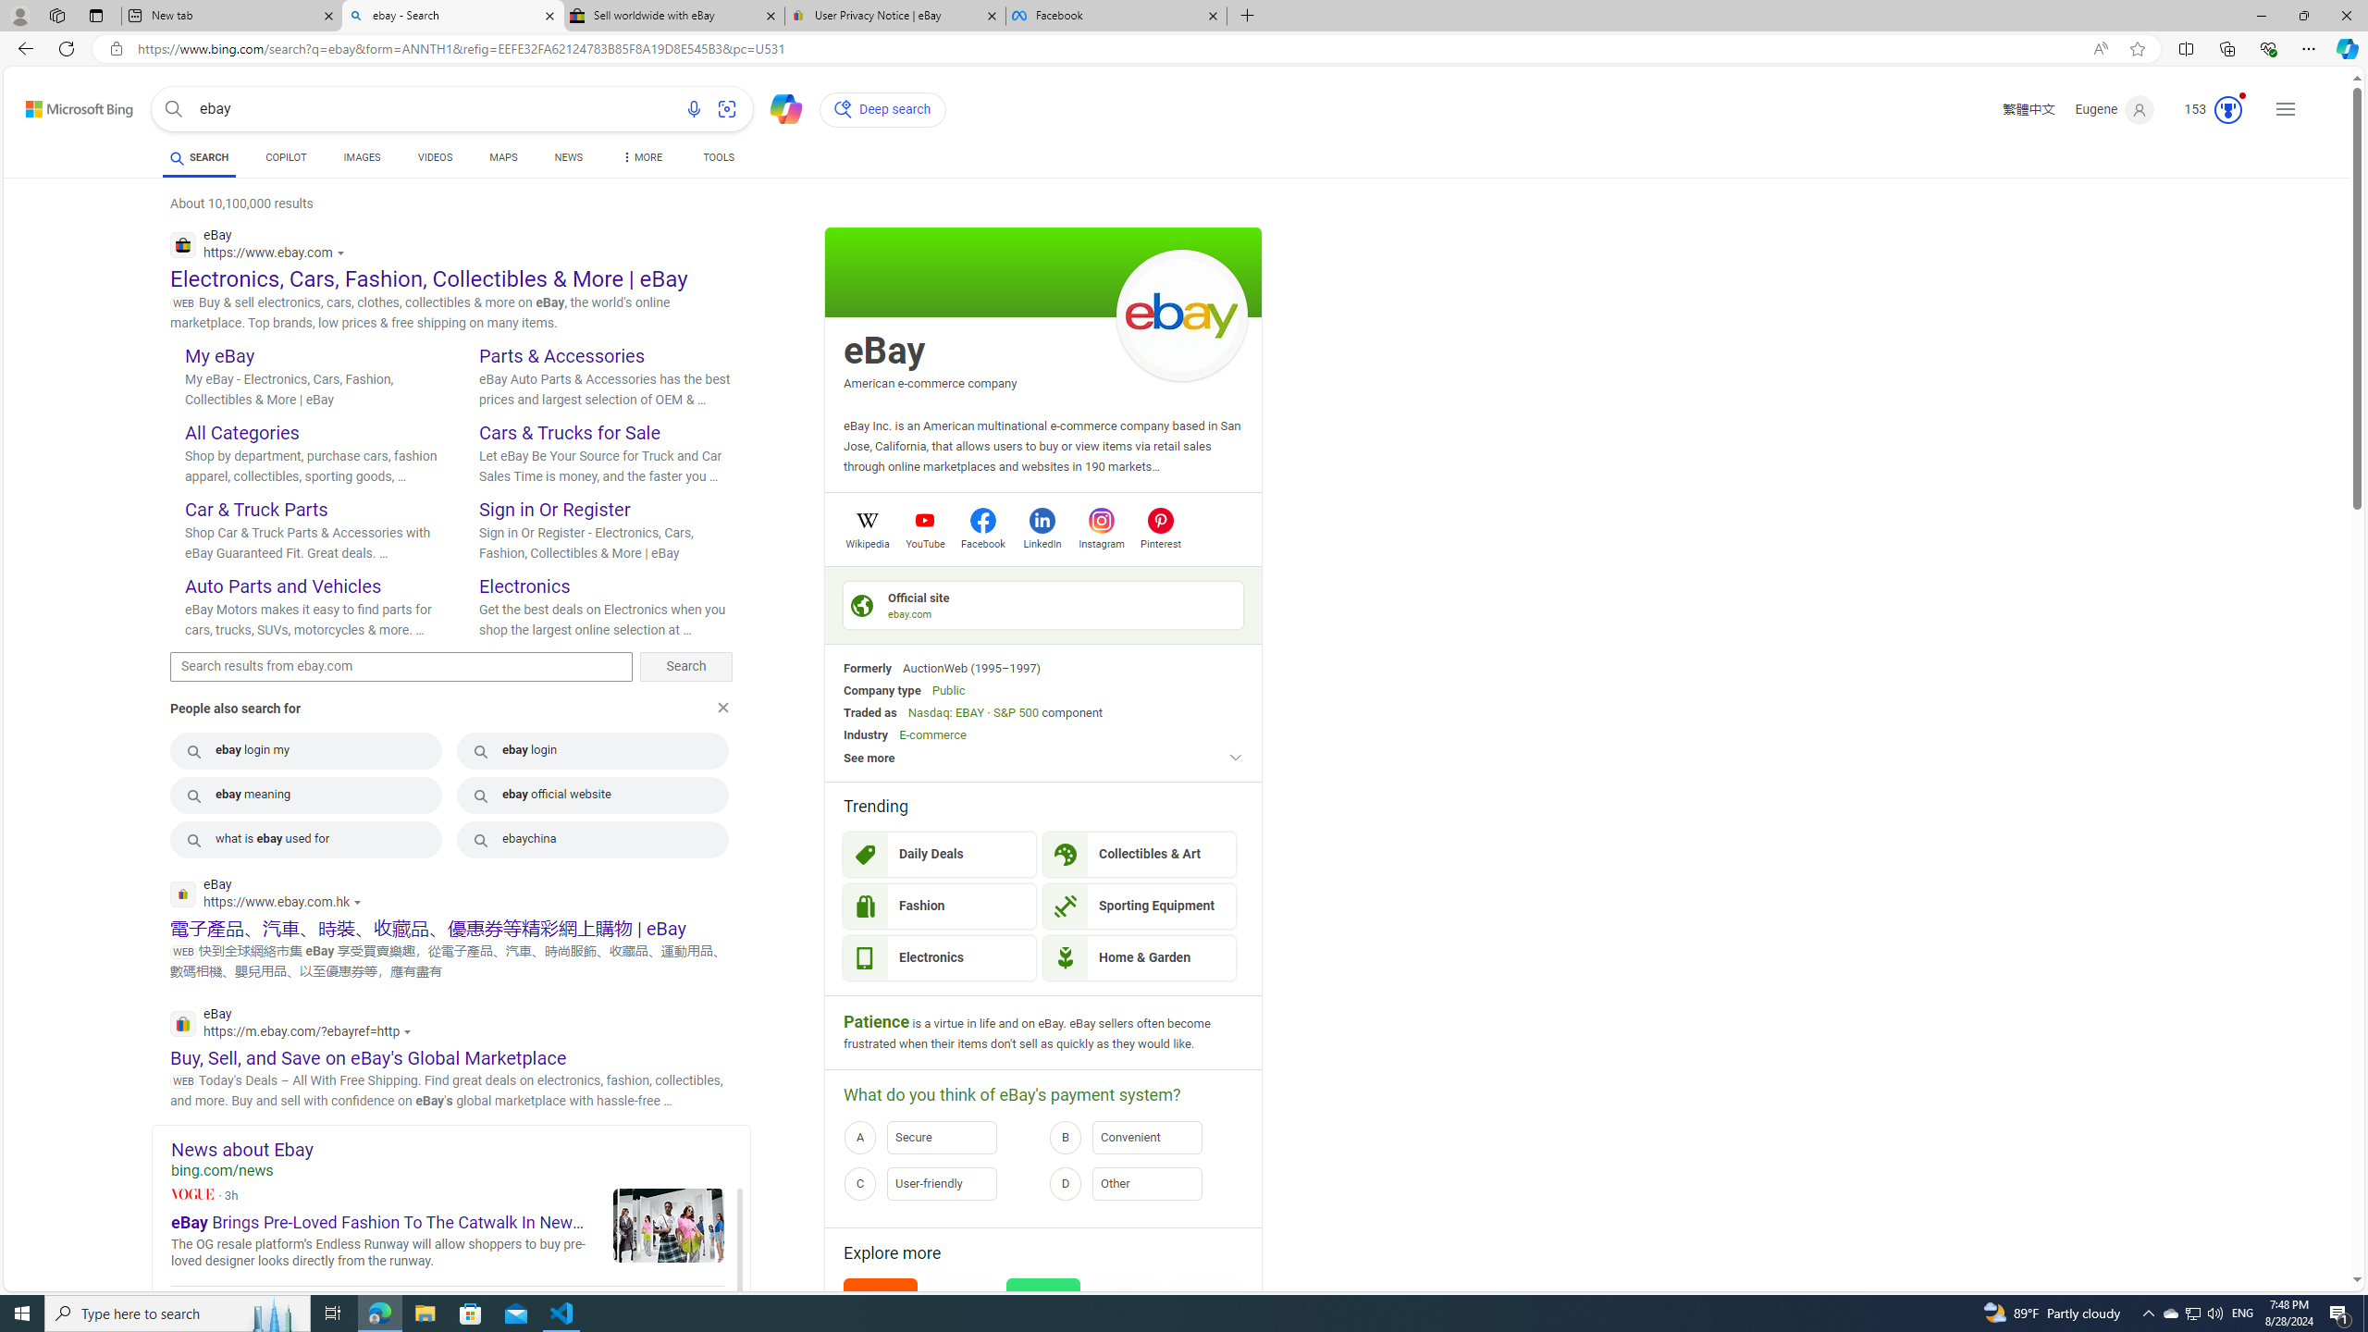 The image size is (2368, 1332). What do you see at coordinates (962, 1315) in the screenshot?
I see `Auto Trader Group` at bounding box center [962, 1315].